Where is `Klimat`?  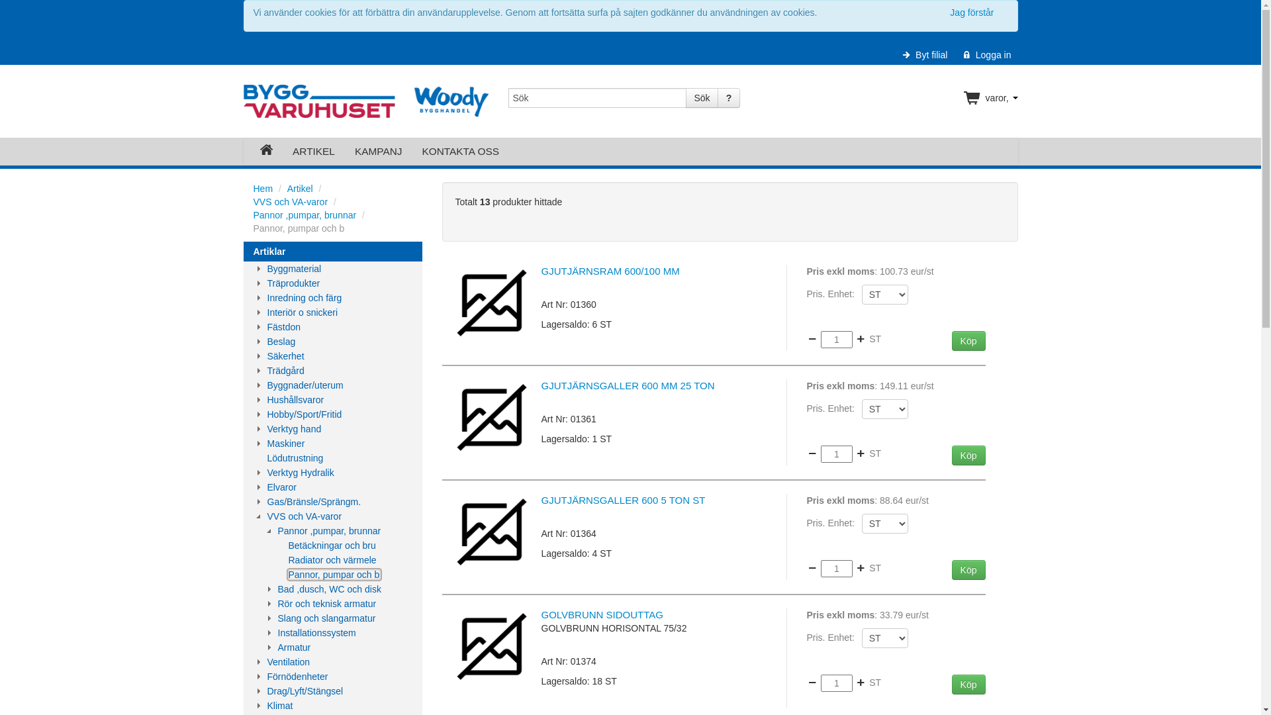 Klimat is located at coordinates (281, 706).